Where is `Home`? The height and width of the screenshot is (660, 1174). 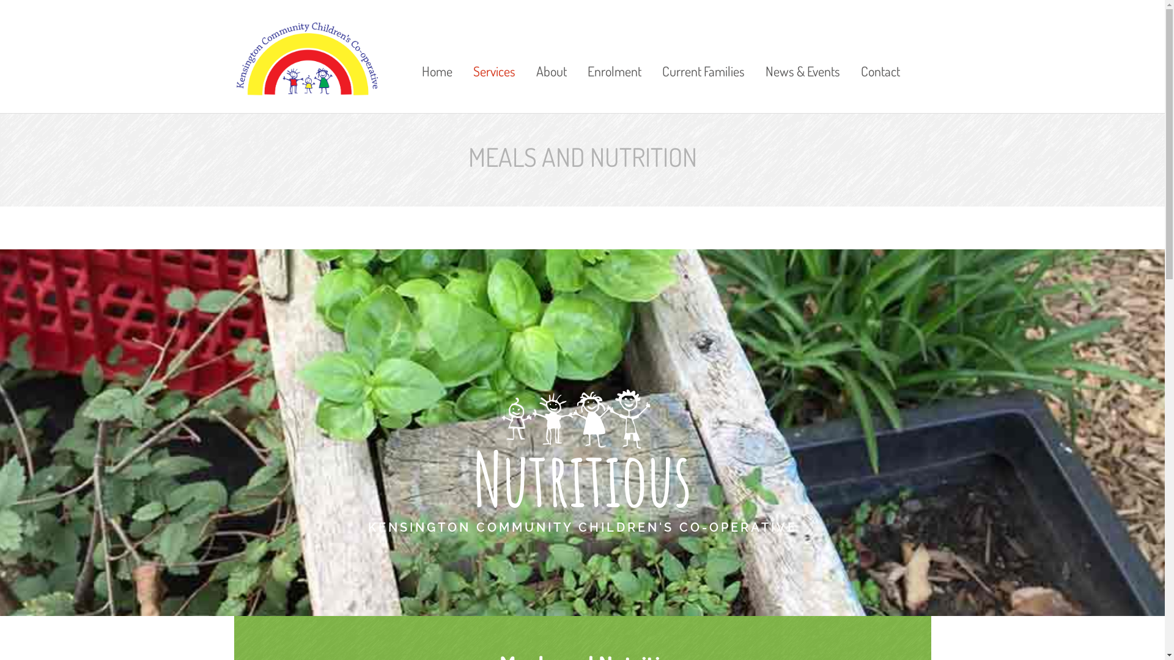
Home is located at coordinates (437, 54).